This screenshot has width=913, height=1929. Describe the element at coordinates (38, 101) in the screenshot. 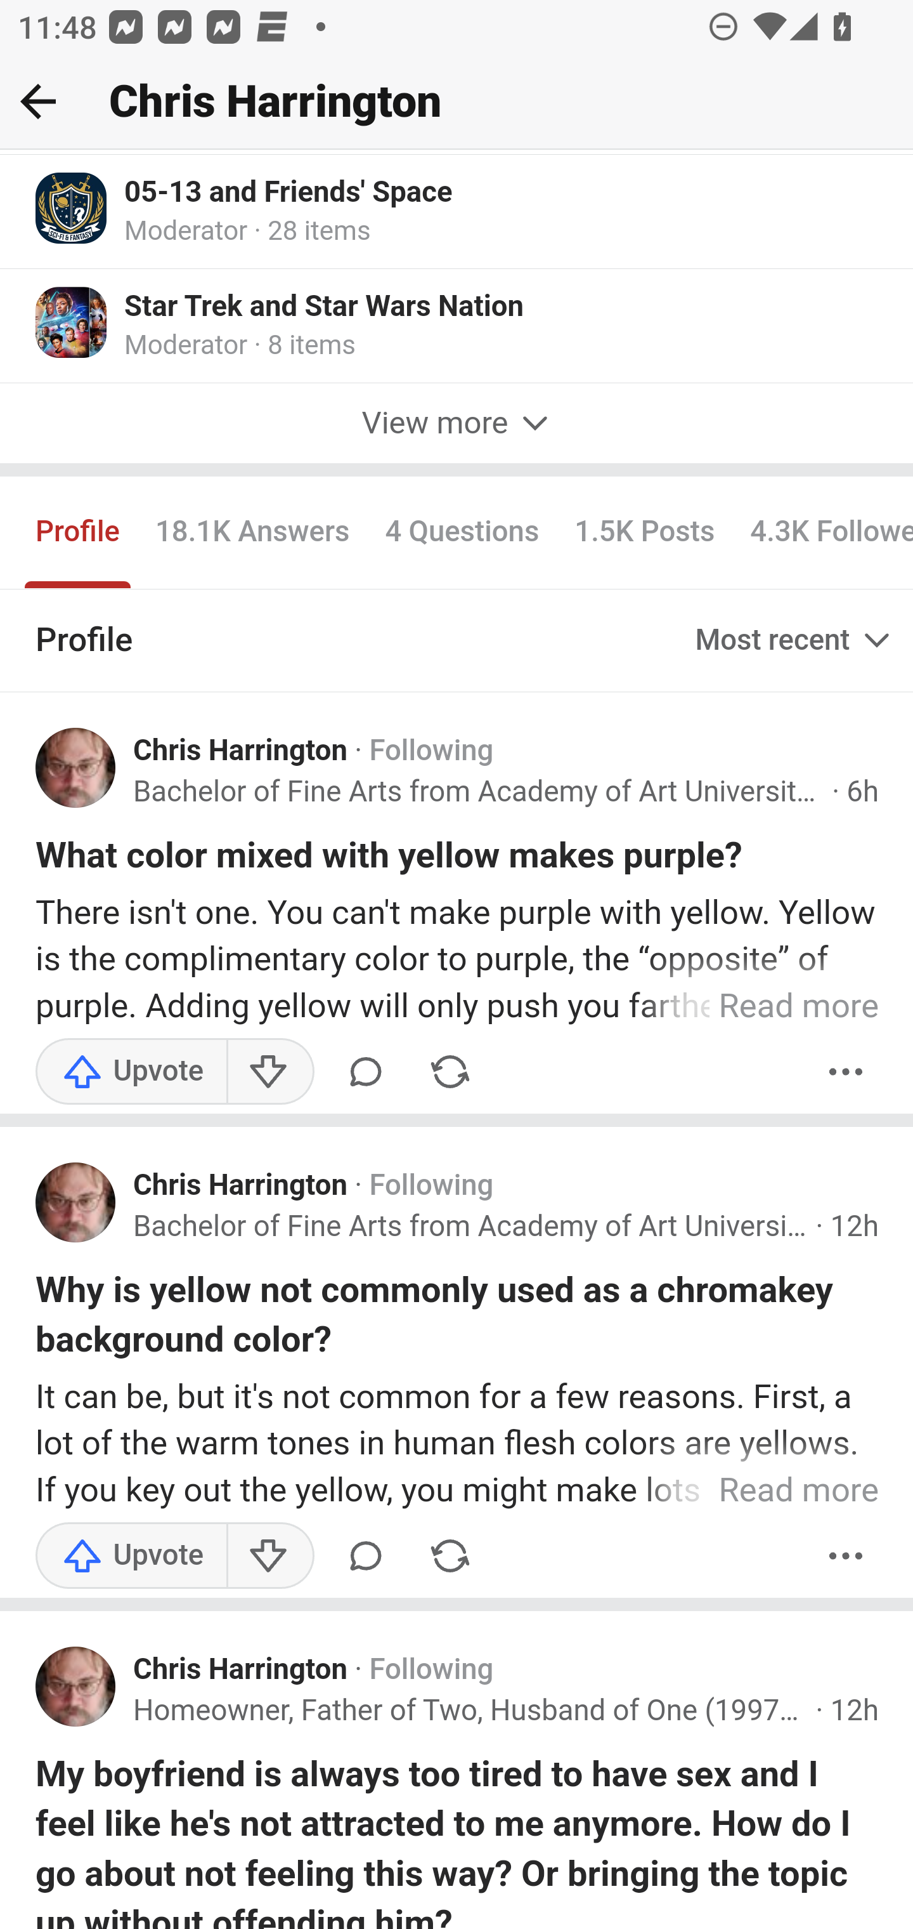

I see `Back` at that location.